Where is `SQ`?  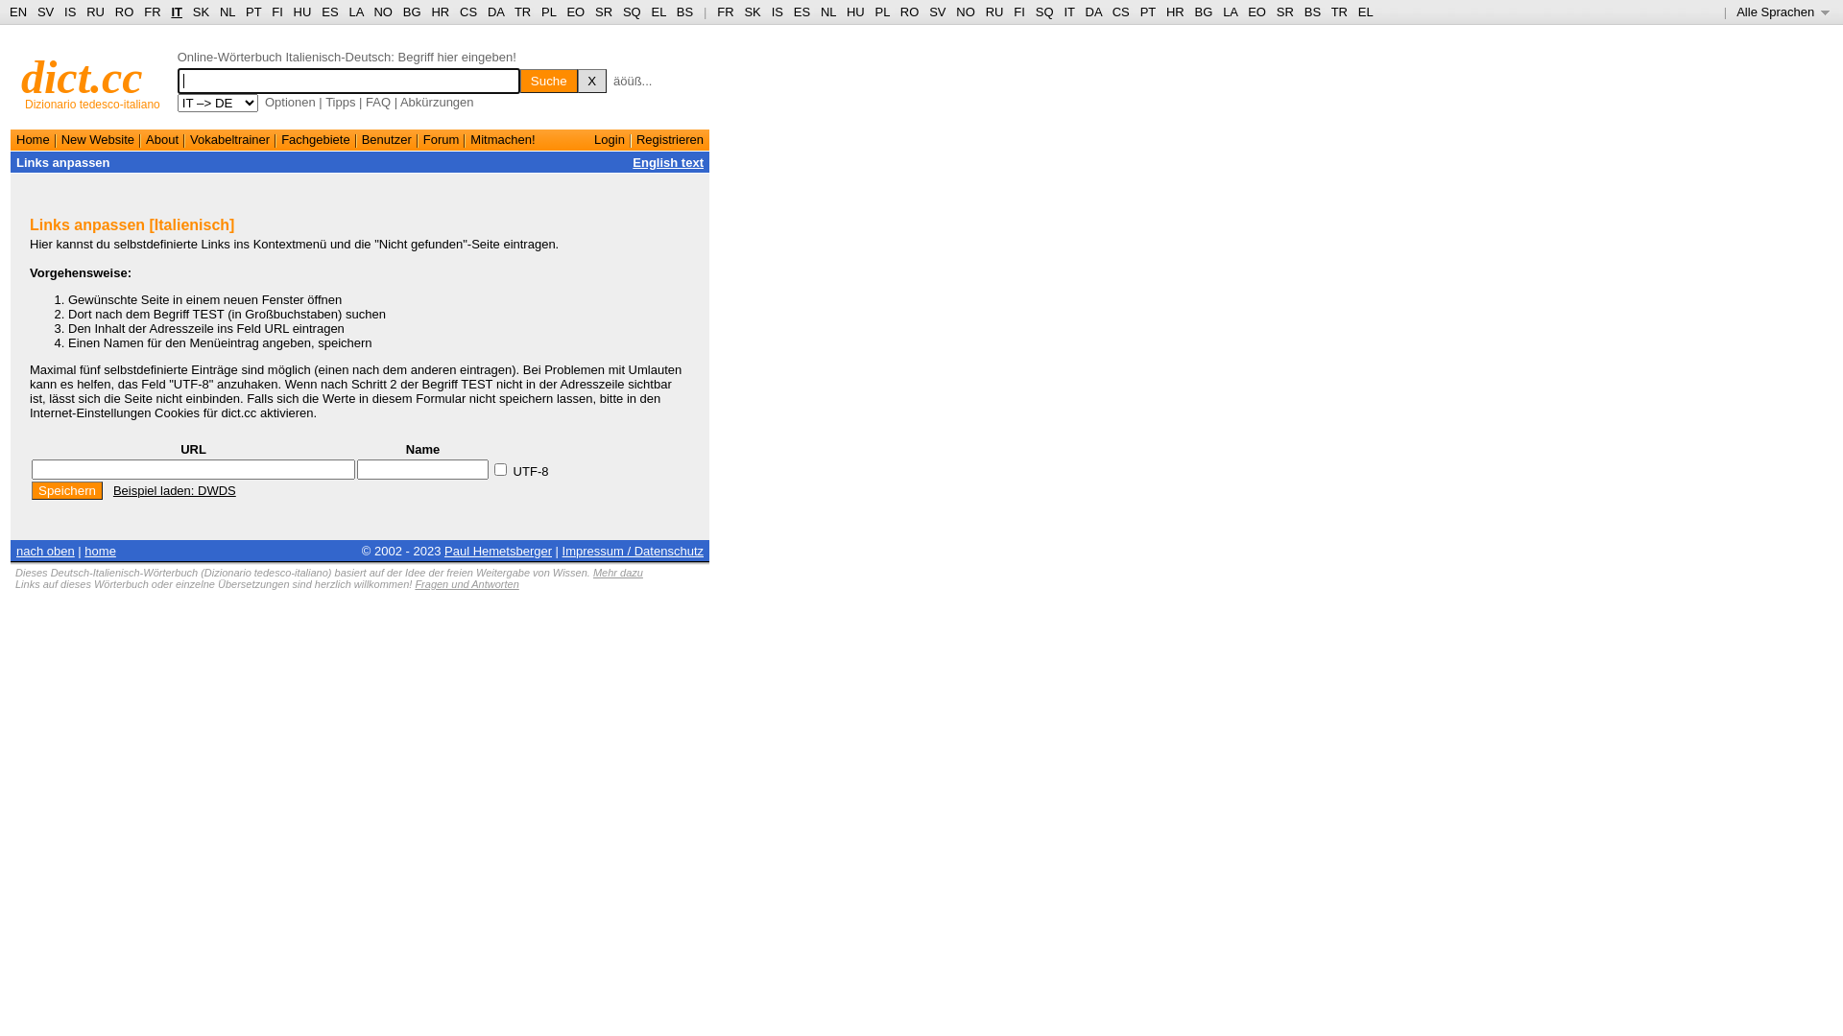 SQ is located at coordinates (632, 12).